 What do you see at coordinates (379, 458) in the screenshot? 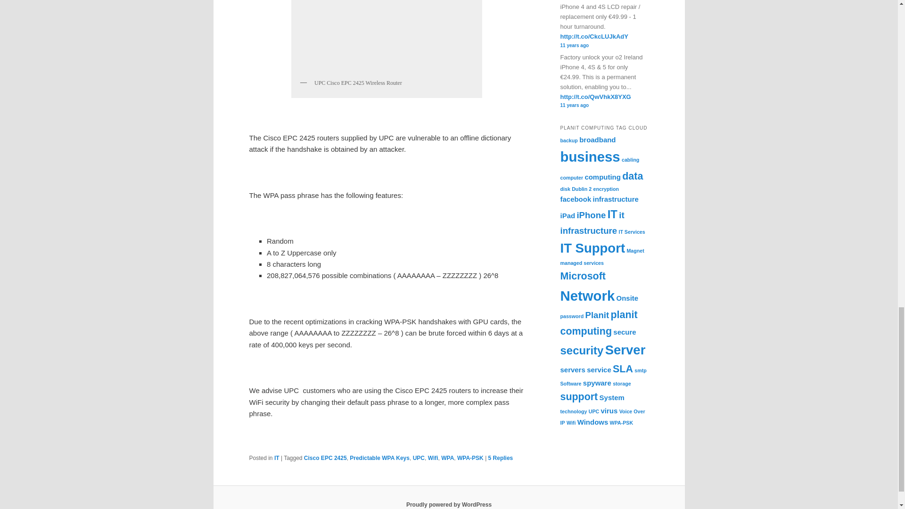
I see `Predictable WPA Keys` at bounding box center [379, 458].